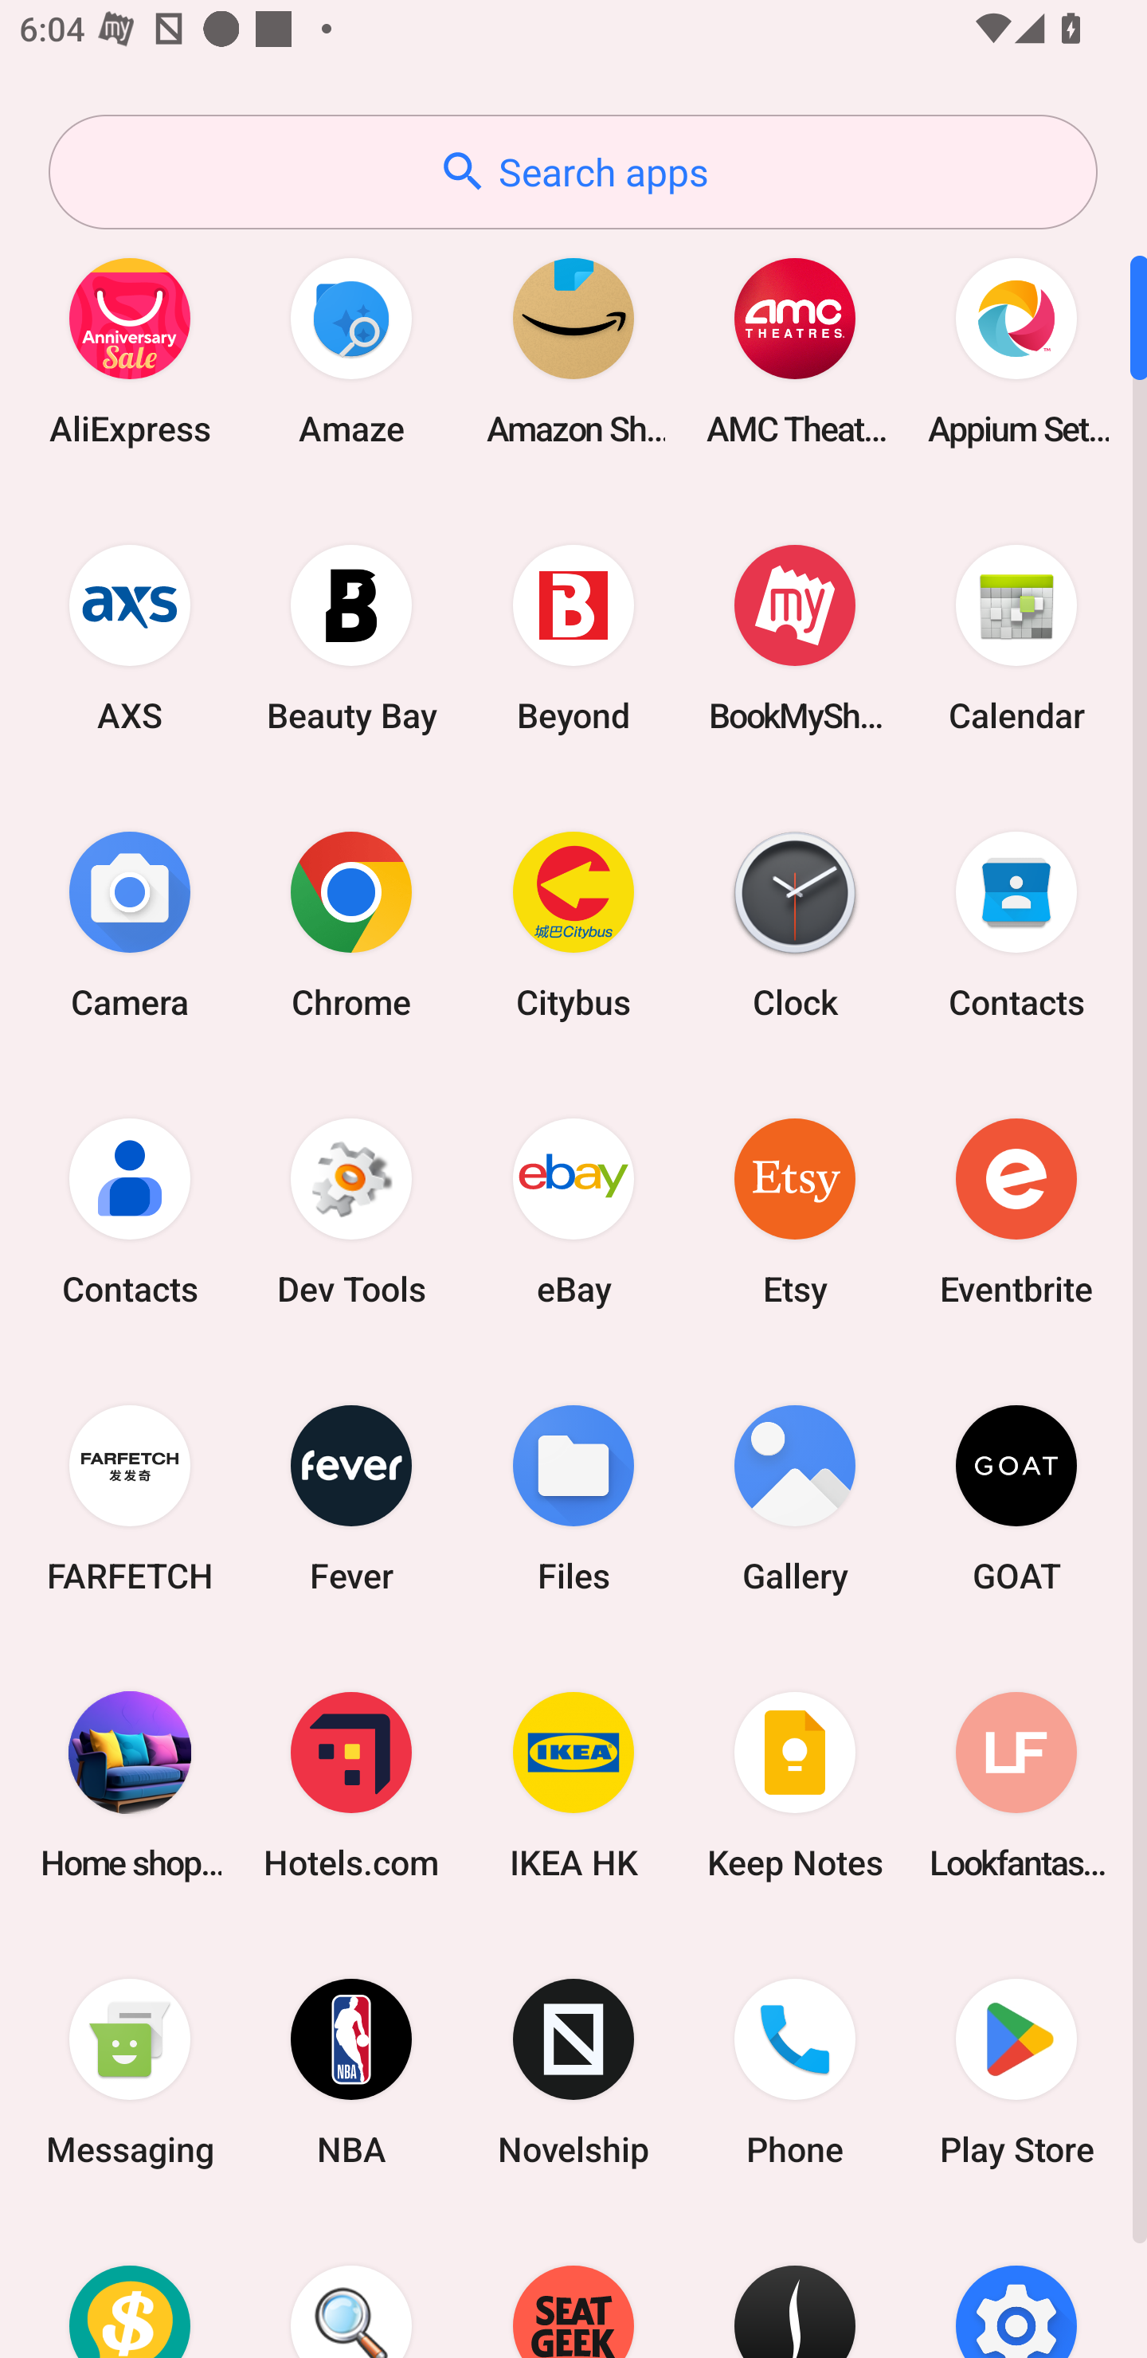 Image resolution: width=1147 pixels, height=2358 pixels. What do you see at coordinates (1016, 1498) in the screenshot?
I see `GOAT` at bounding box center [1016, 1498].